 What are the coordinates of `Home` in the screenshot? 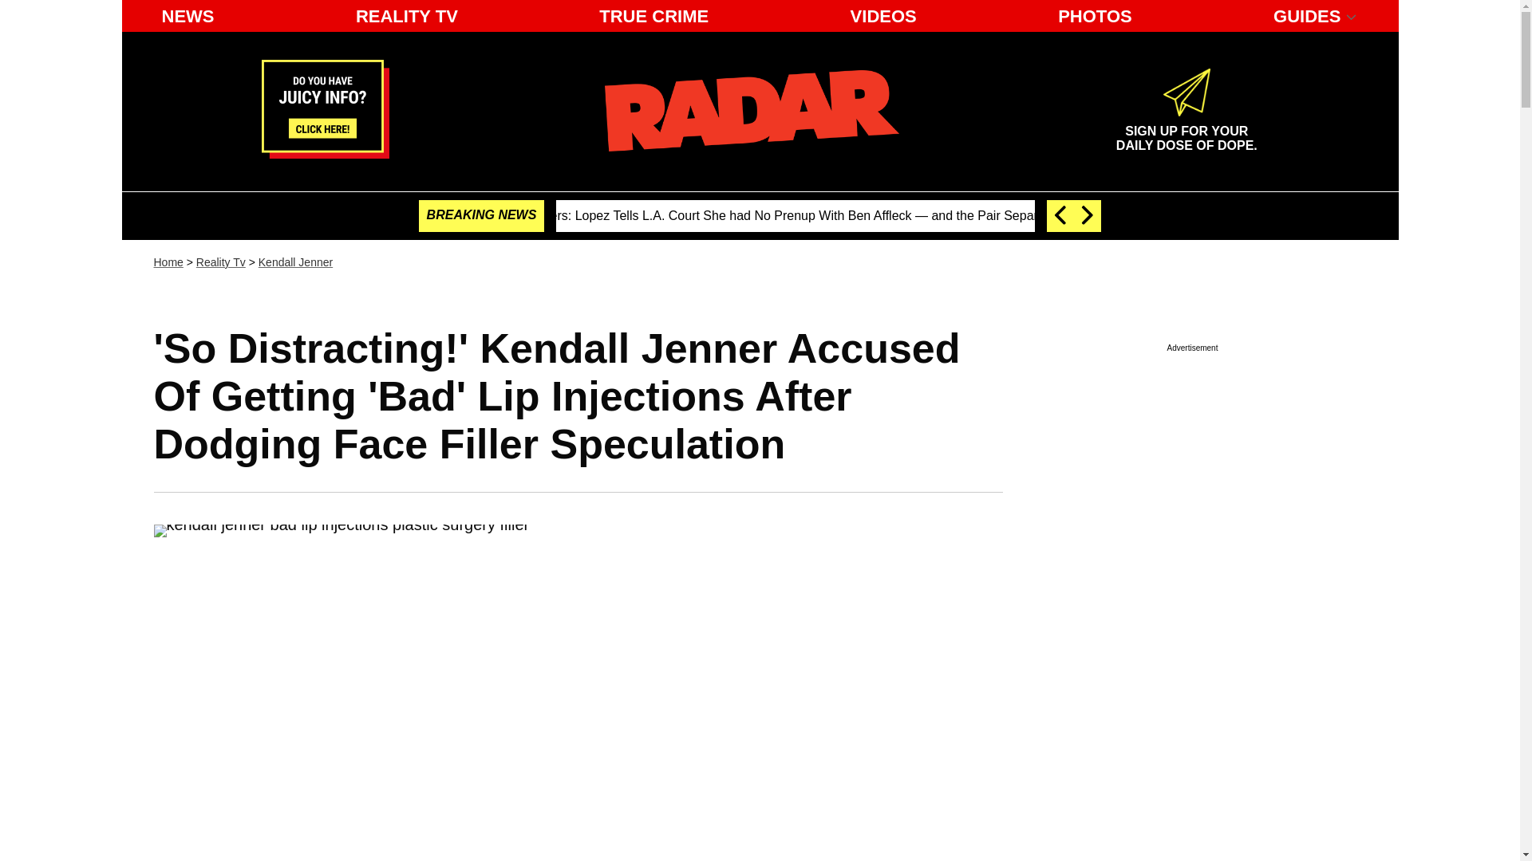 It's located at (168, 261).